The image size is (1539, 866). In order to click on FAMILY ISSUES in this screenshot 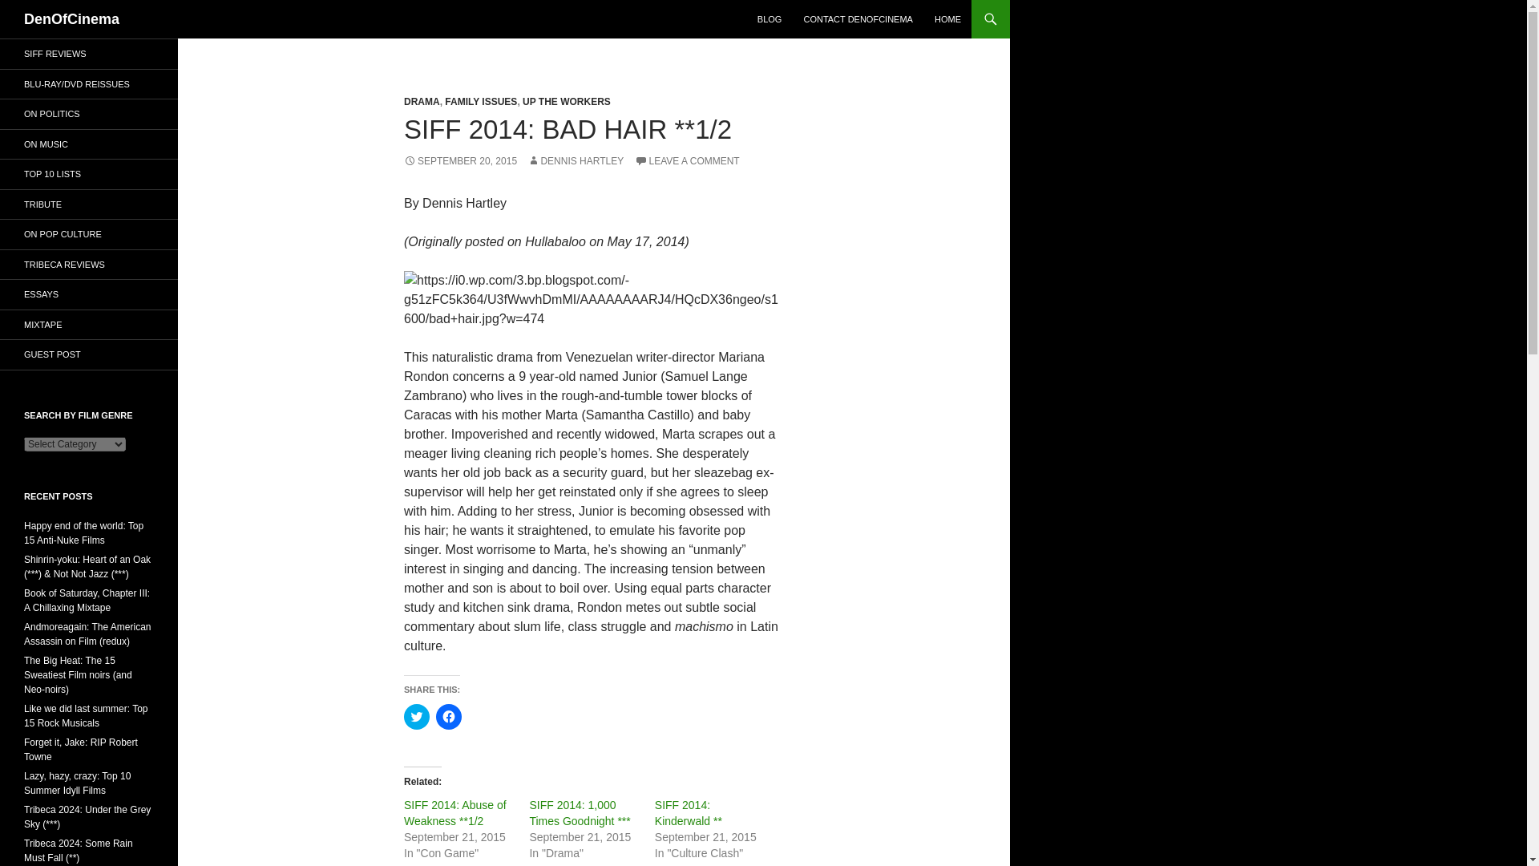, I will do `click(481, 101)`.